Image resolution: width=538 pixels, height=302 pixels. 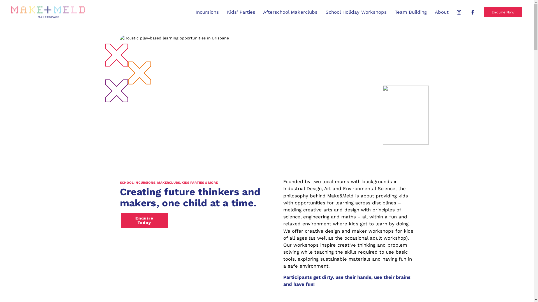 What do you see at coordinates (411, 12) in the screenshot?
I see `Team Building` at bounding box center [411, 12].